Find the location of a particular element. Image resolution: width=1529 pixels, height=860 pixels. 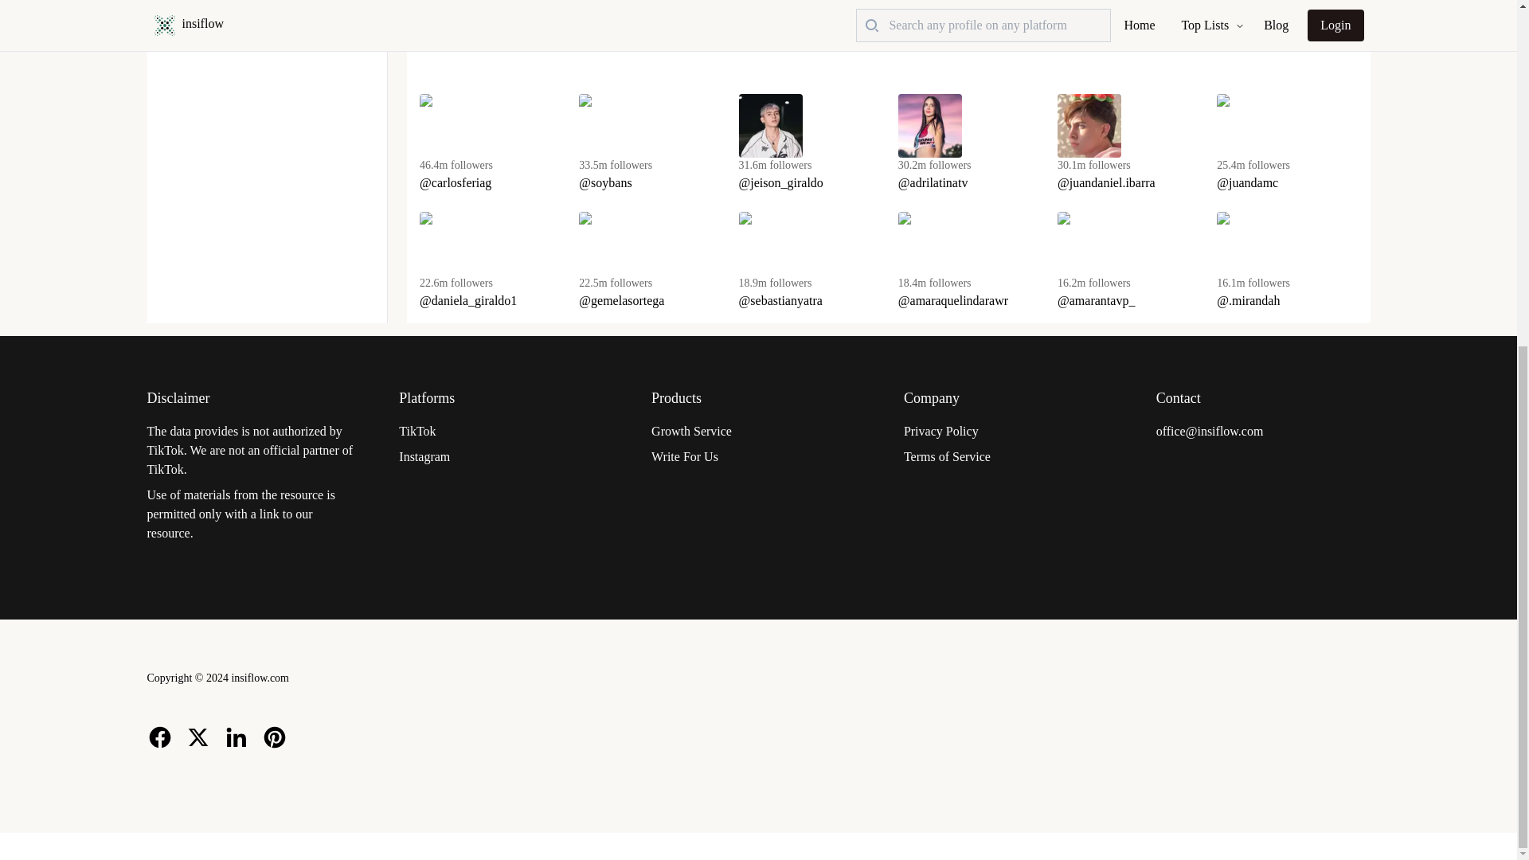

Advertisement is located at coordinates (888, 44).